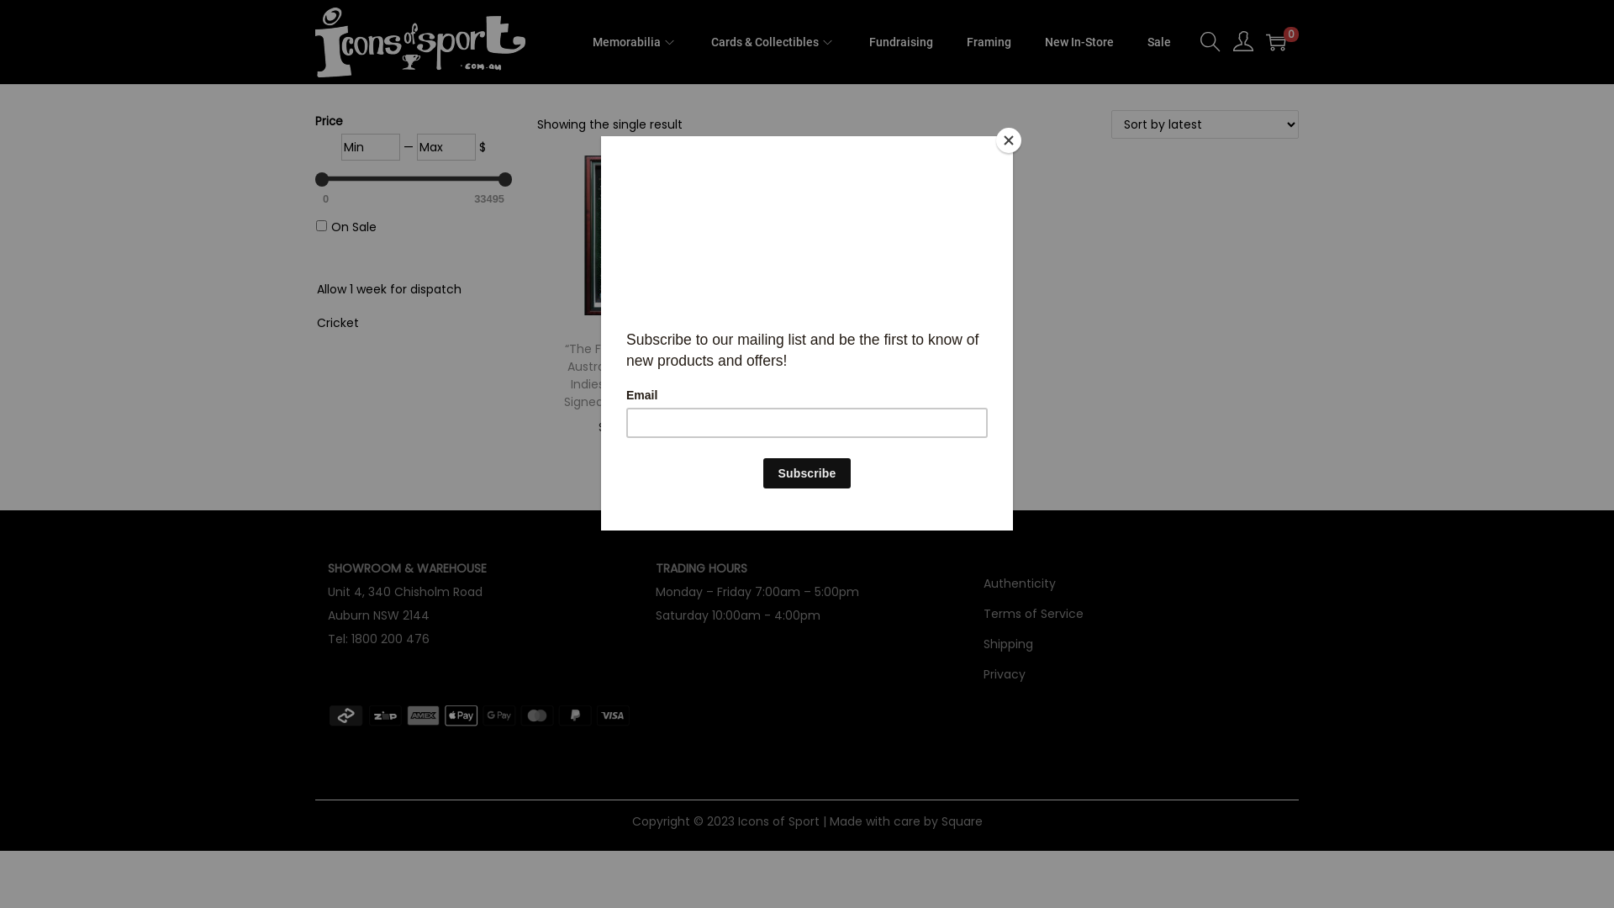 The height and width of the screenshot is (908, 1614). Describe the element at coordinates (1079, 42) in the screenshot. I see `New In-Store` at that location.